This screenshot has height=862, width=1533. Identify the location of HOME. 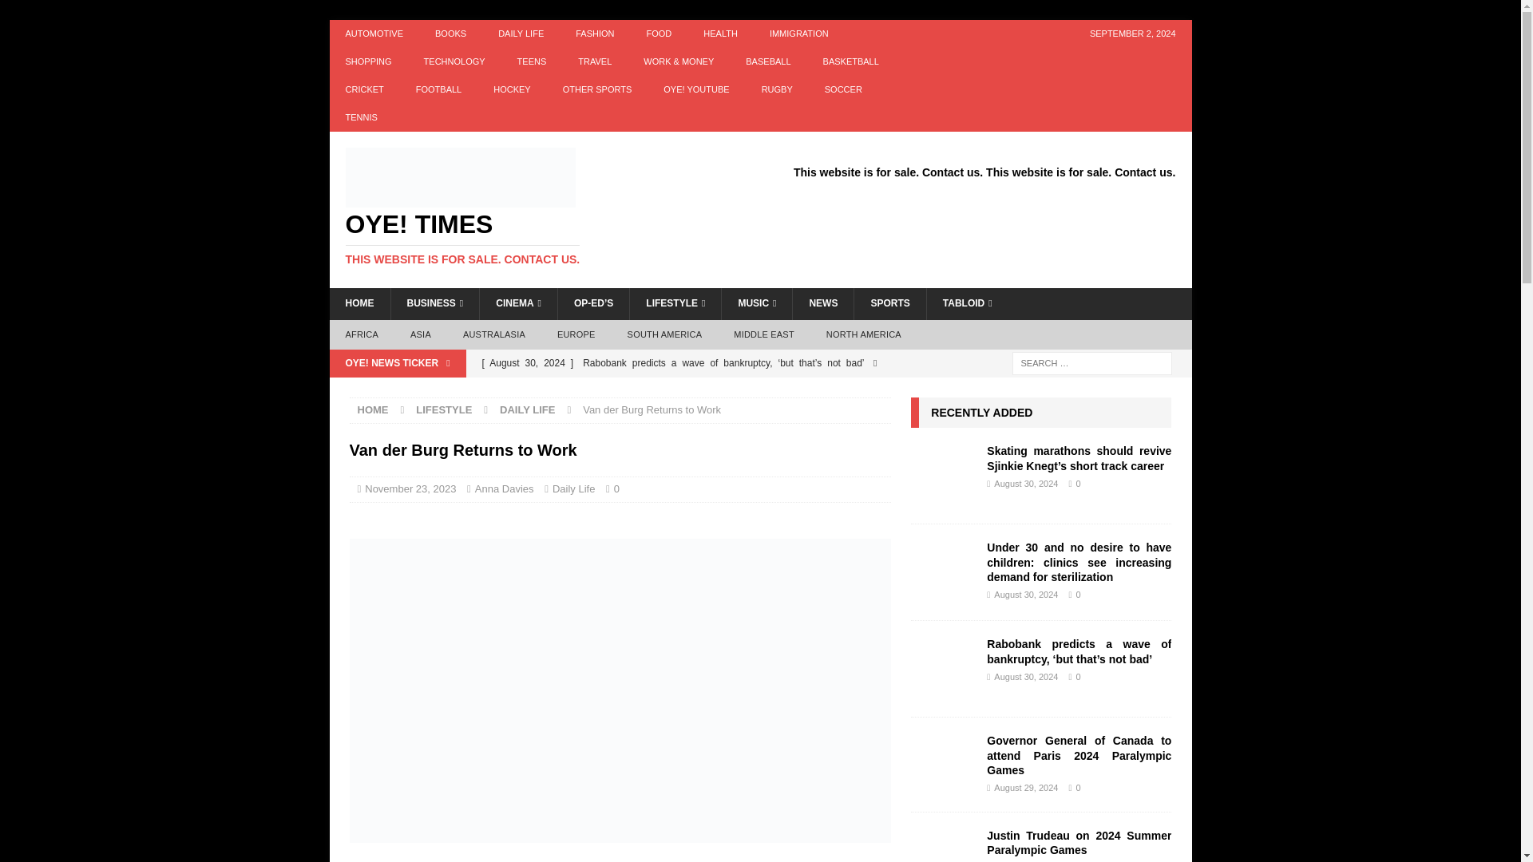
(359, 303).